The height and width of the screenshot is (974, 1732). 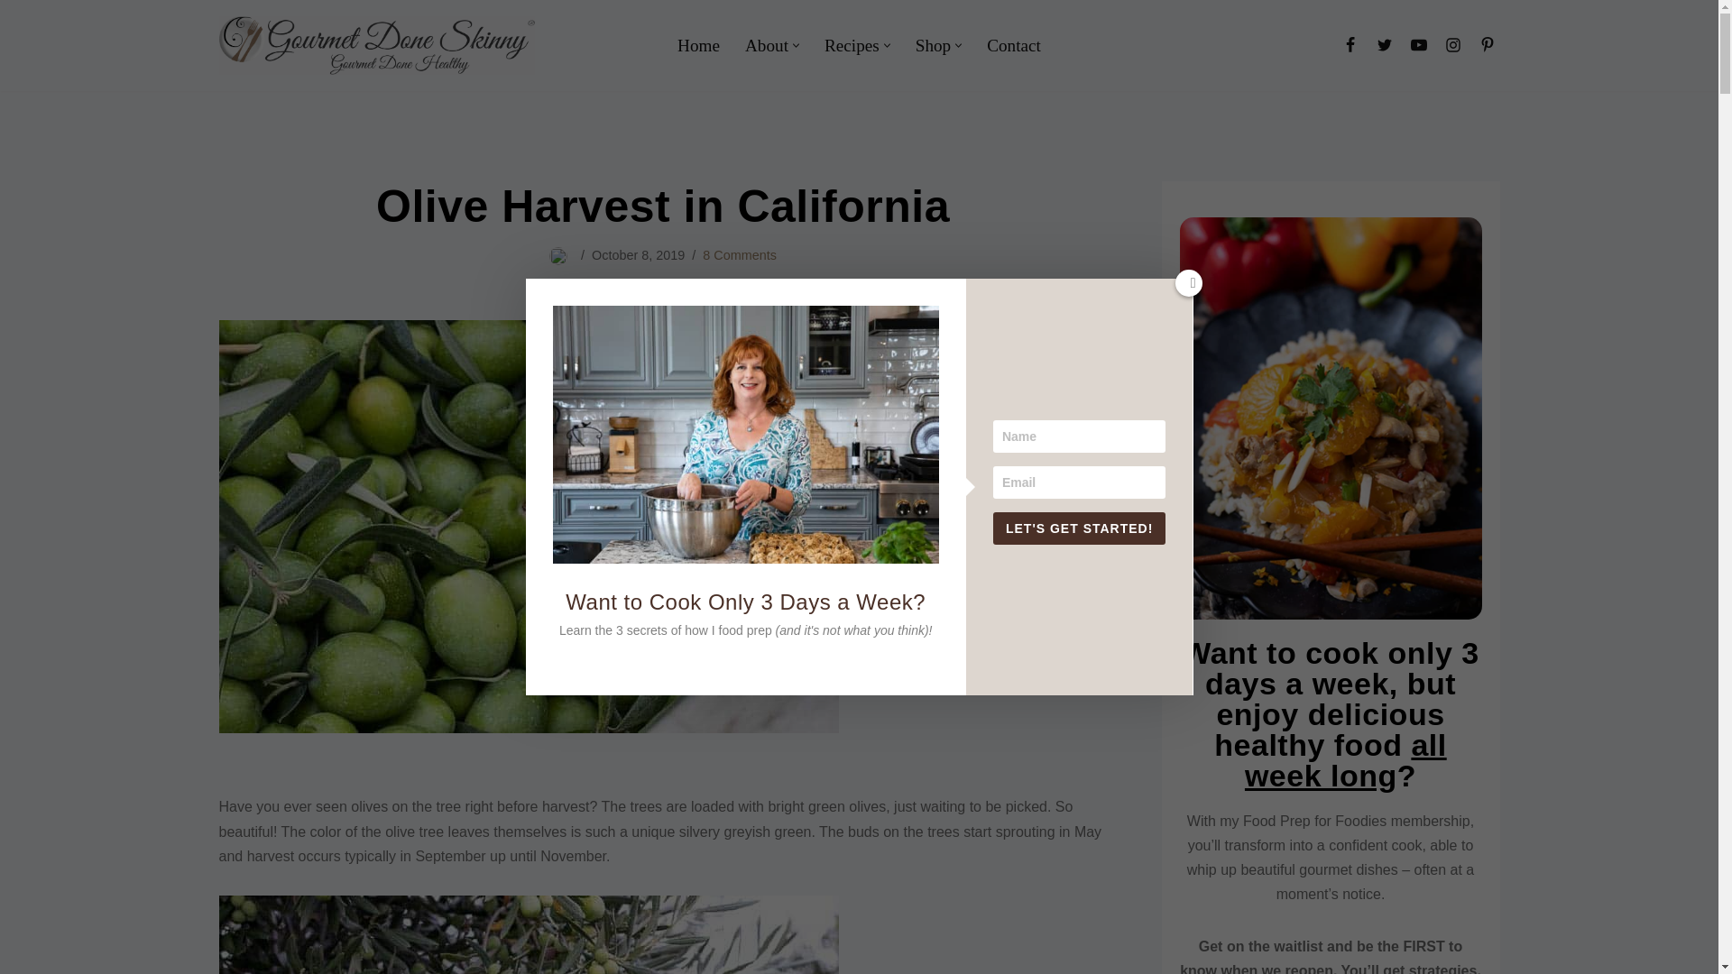 I want to click on Pinterest, so click(x=1487, y=44).